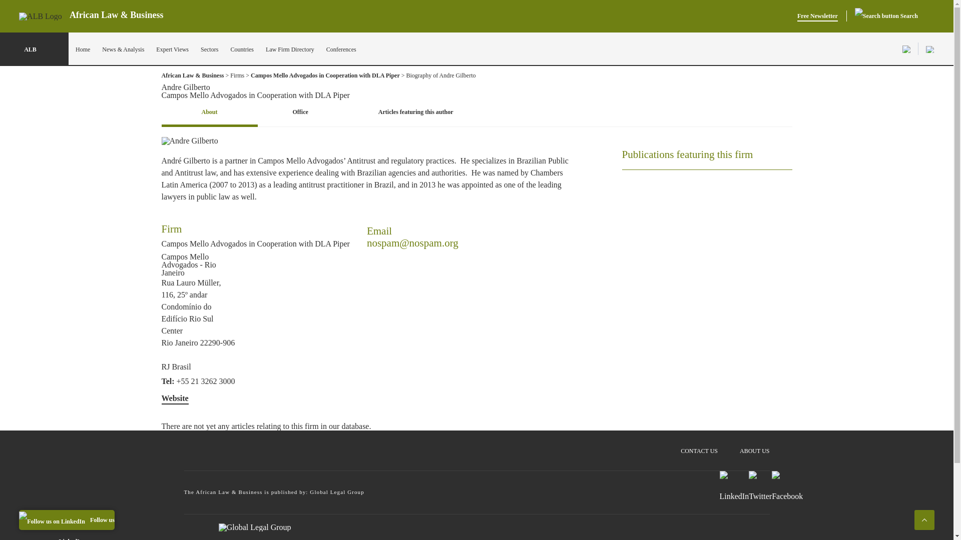 This screenshot has width=961, height=540. I want to click on Free Newsletter, so click(818, 16).